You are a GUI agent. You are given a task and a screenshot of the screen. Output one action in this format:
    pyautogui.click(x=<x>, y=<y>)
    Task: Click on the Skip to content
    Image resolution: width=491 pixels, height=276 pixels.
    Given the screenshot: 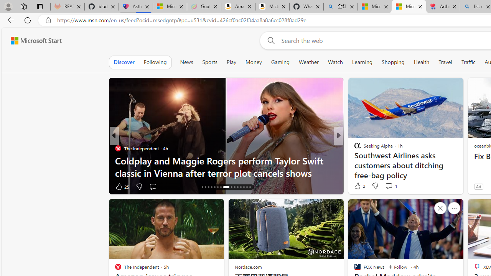 What is the action you would take?
    pyautogui.click(x=33, y=41)
    